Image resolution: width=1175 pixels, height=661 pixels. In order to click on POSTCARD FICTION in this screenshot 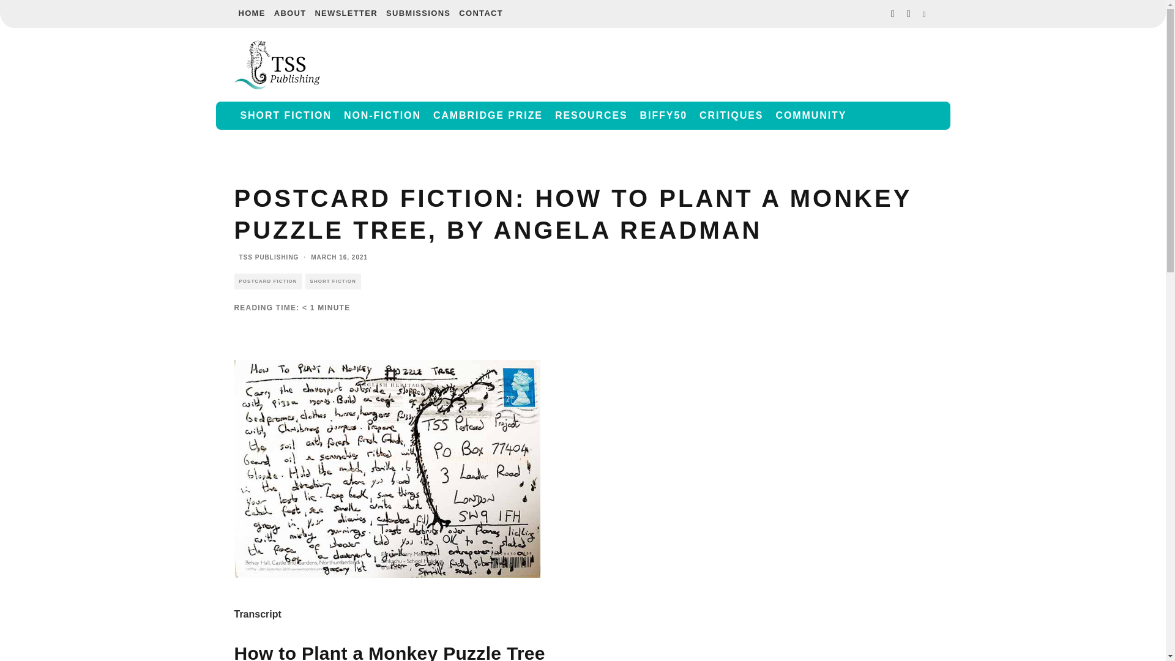, I will do `click(268, 282)`.